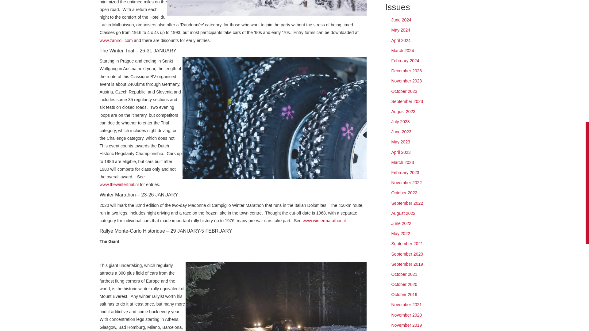 The width and height of the screenshot is (589, 331). What do you see at coordinates (401, 40) in the screenshot?
I see `April 2024` at bounding box center [401, 40].